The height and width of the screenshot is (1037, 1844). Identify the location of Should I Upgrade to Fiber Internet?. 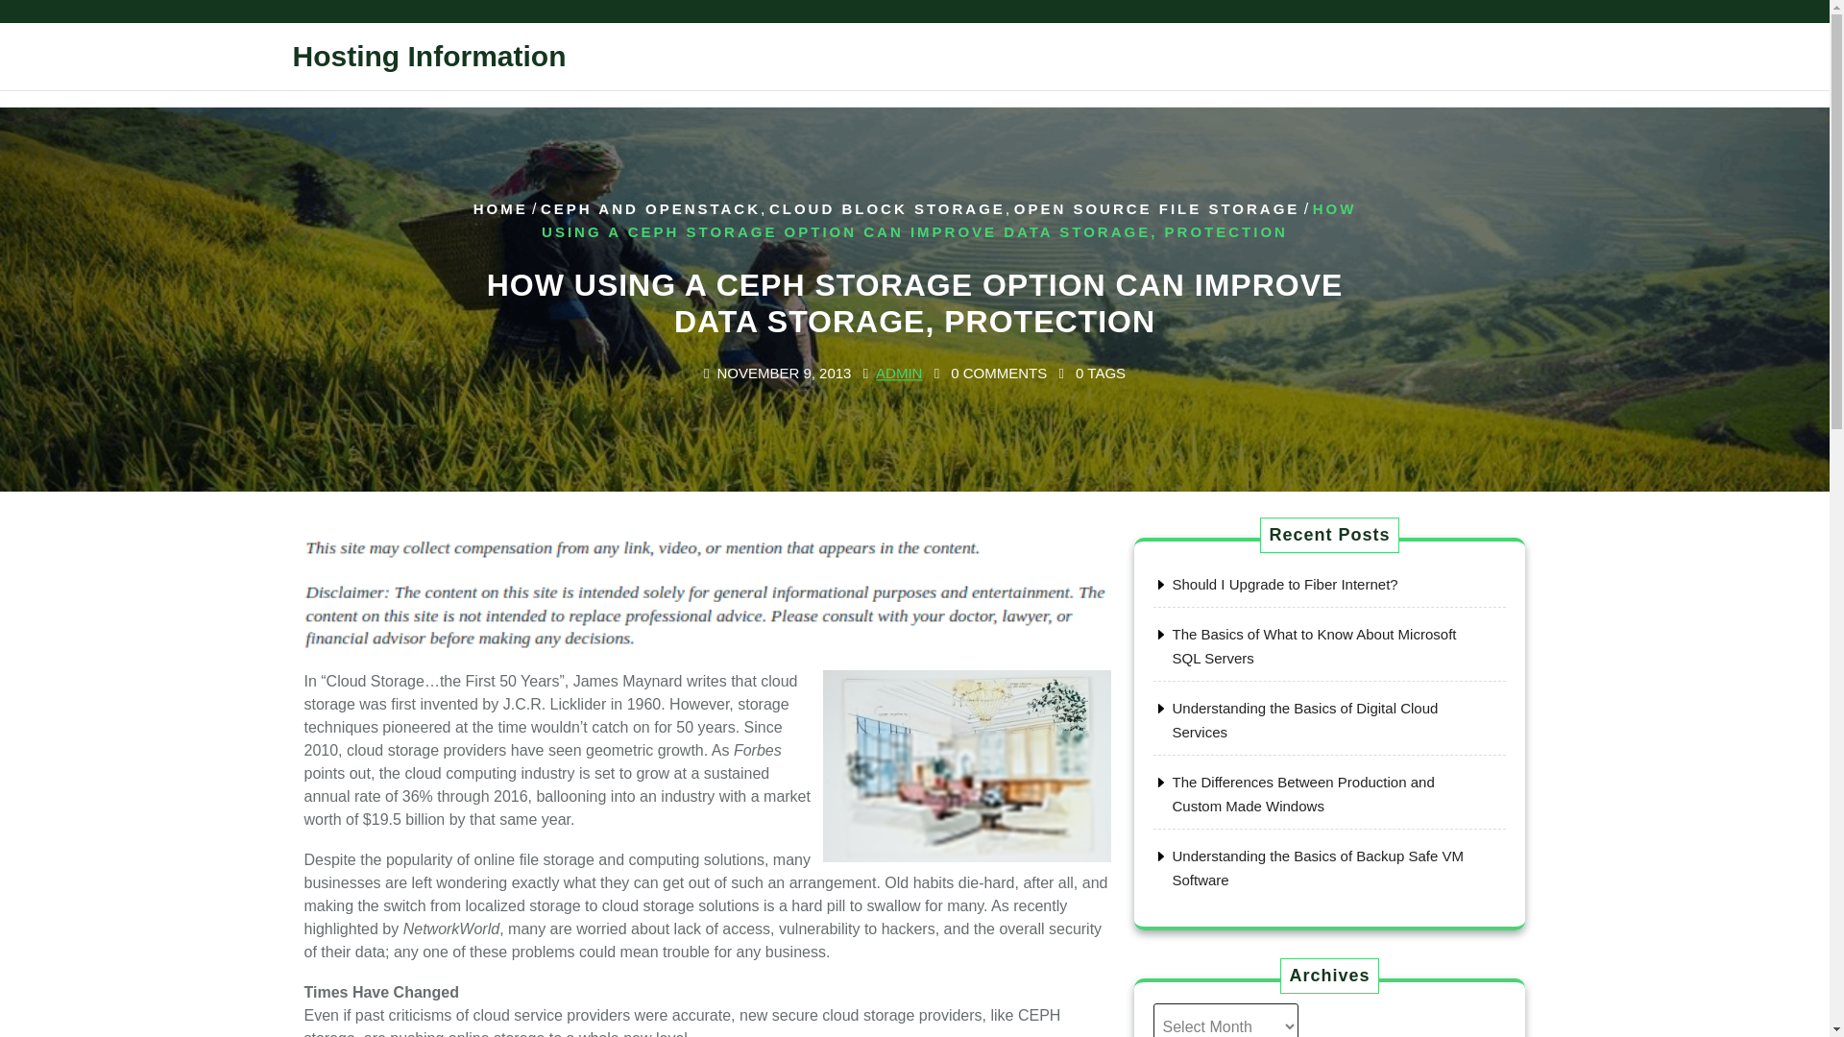
(1284, 584).